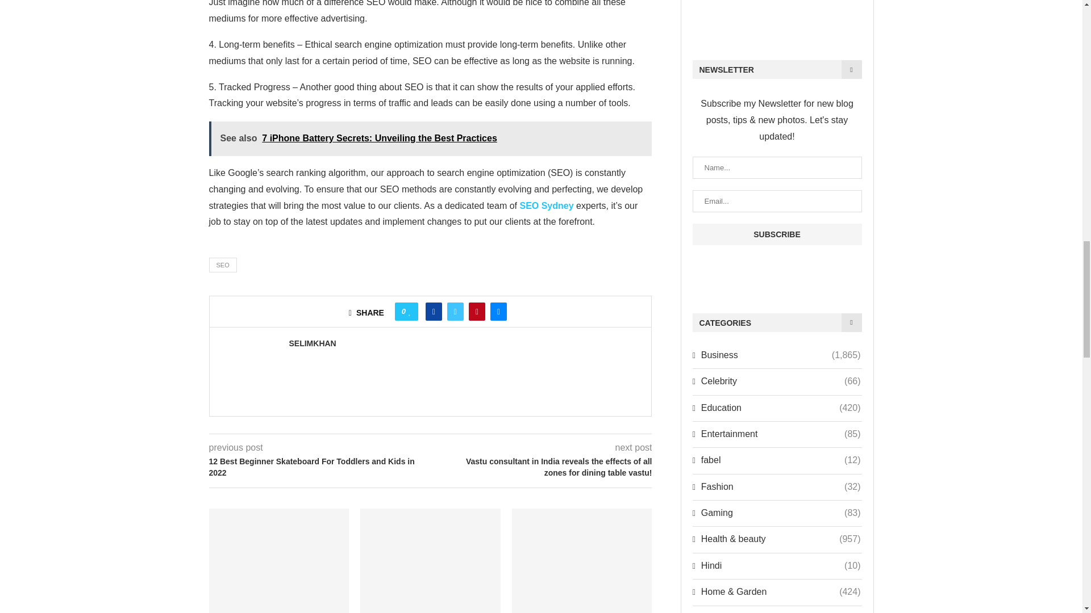  What do you see at coordinates (320, 467) in the screenshot?
I see `12 Best Beginner Skateboard For Toddlers and Kids in 2022` at bounding box center [320, 467].